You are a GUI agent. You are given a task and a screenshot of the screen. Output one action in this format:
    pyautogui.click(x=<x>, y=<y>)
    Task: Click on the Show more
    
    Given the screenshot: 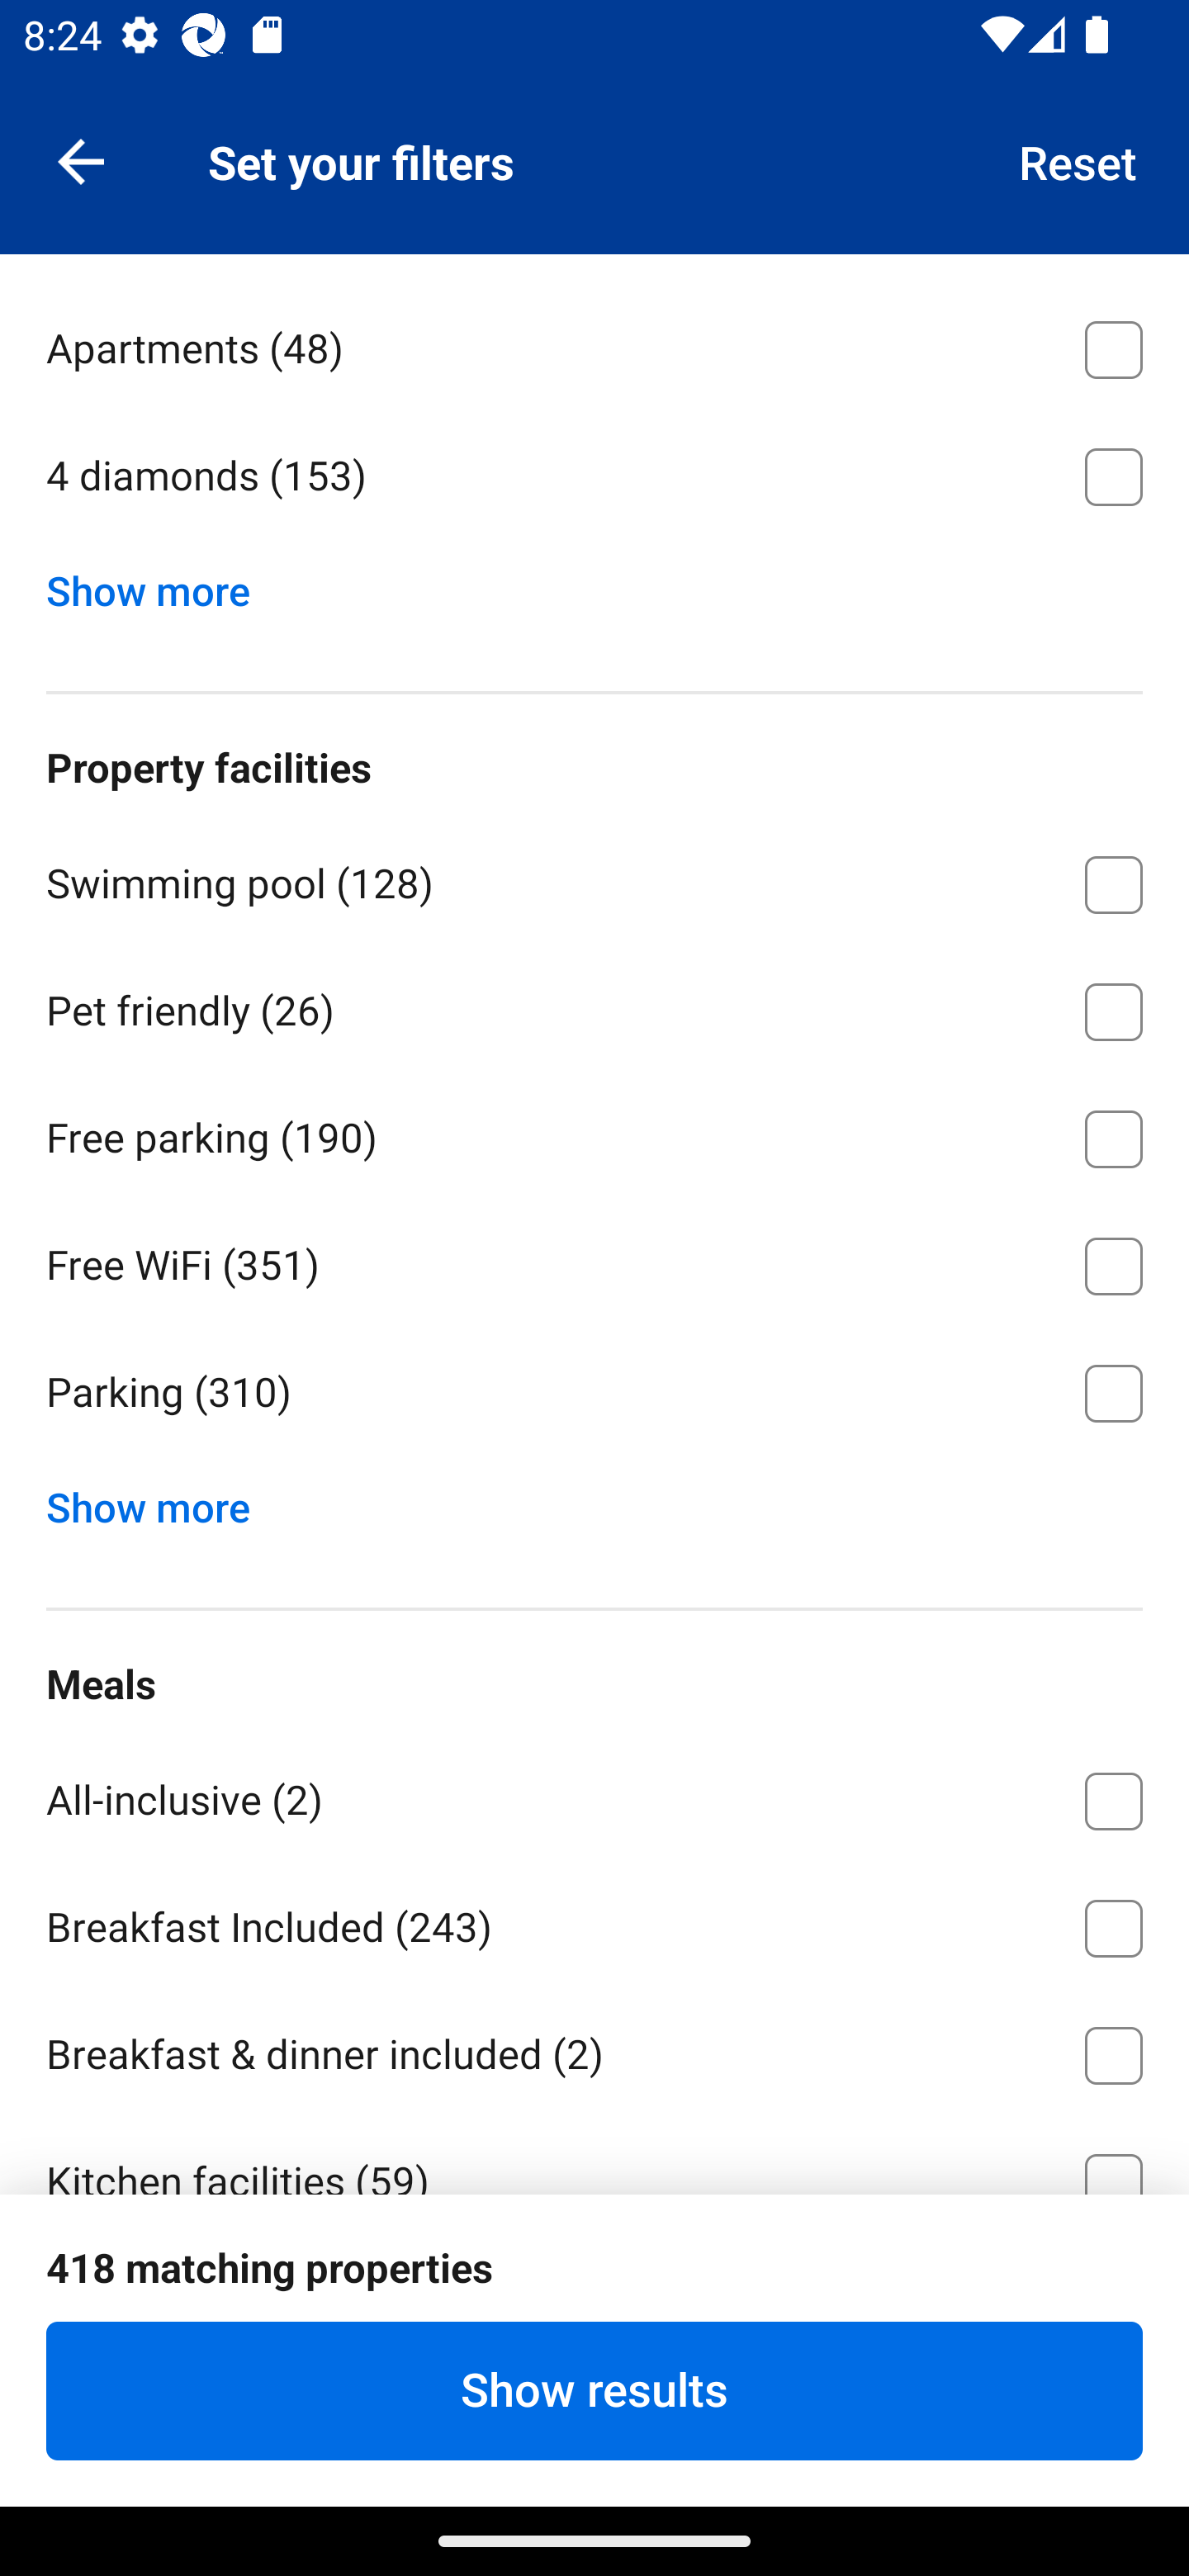 What is the action you would take?
    pyautogui.click(x=160, y=583)
    